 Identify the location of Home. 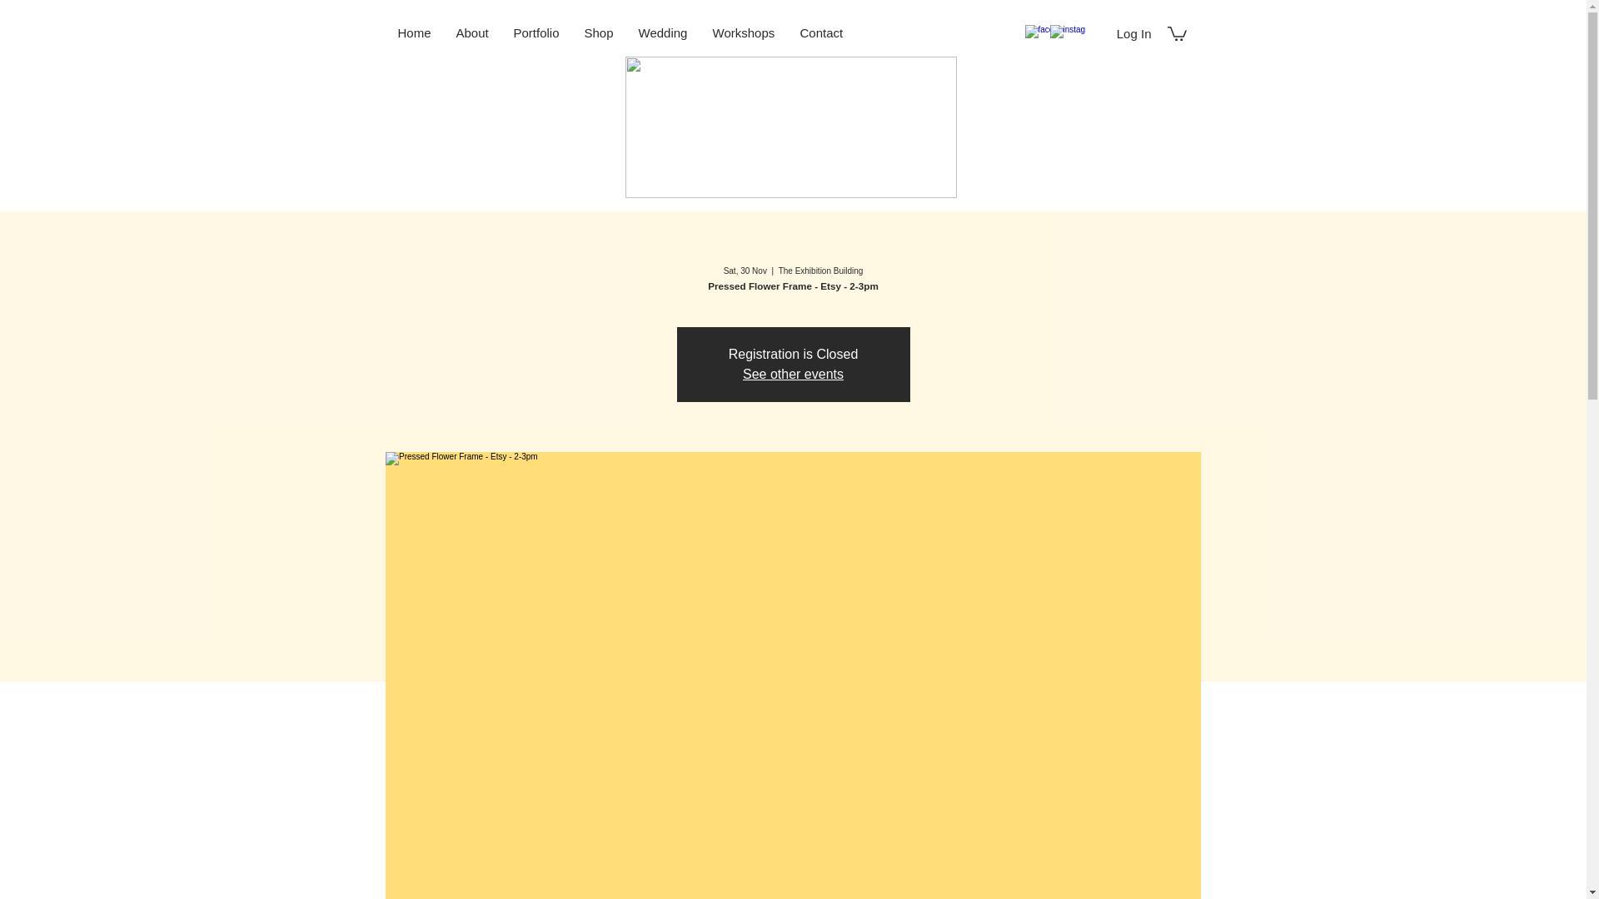
(413, 33).